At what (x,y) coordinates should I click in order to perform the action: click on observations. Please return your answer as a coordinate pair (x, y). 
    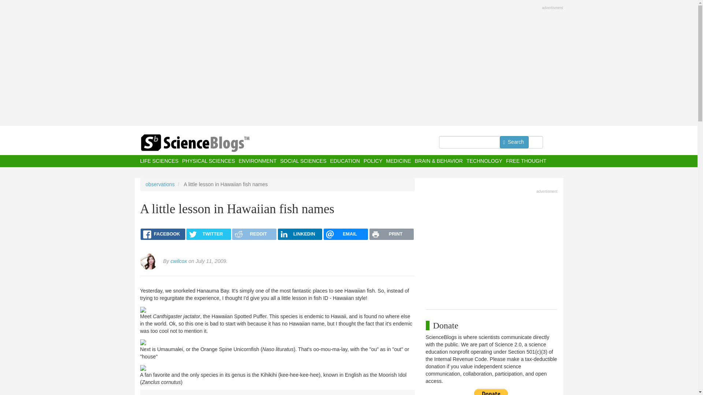
    Looking at the image, I should click on (160, 184).